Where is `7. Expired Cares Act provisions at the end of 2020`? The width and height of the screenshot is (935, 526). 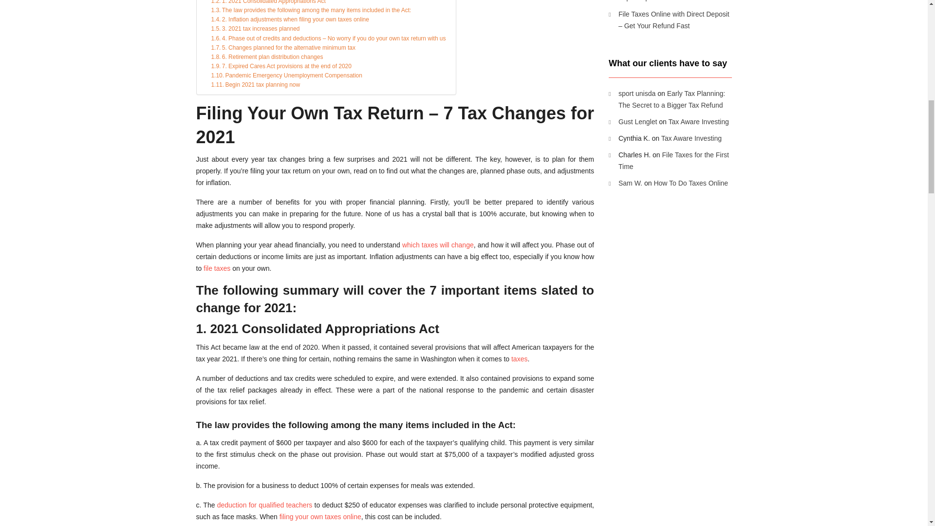 7. Expired Cares Act provisions at the end of 2020 is located at coordinates (281, 66).